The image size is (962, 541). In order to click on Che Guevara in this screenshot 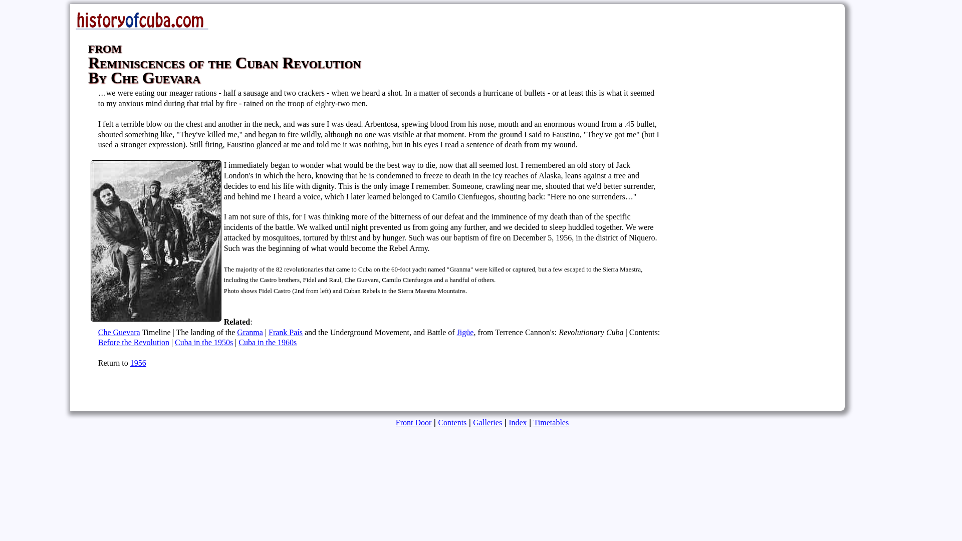, I will do `click(119, 332)`.